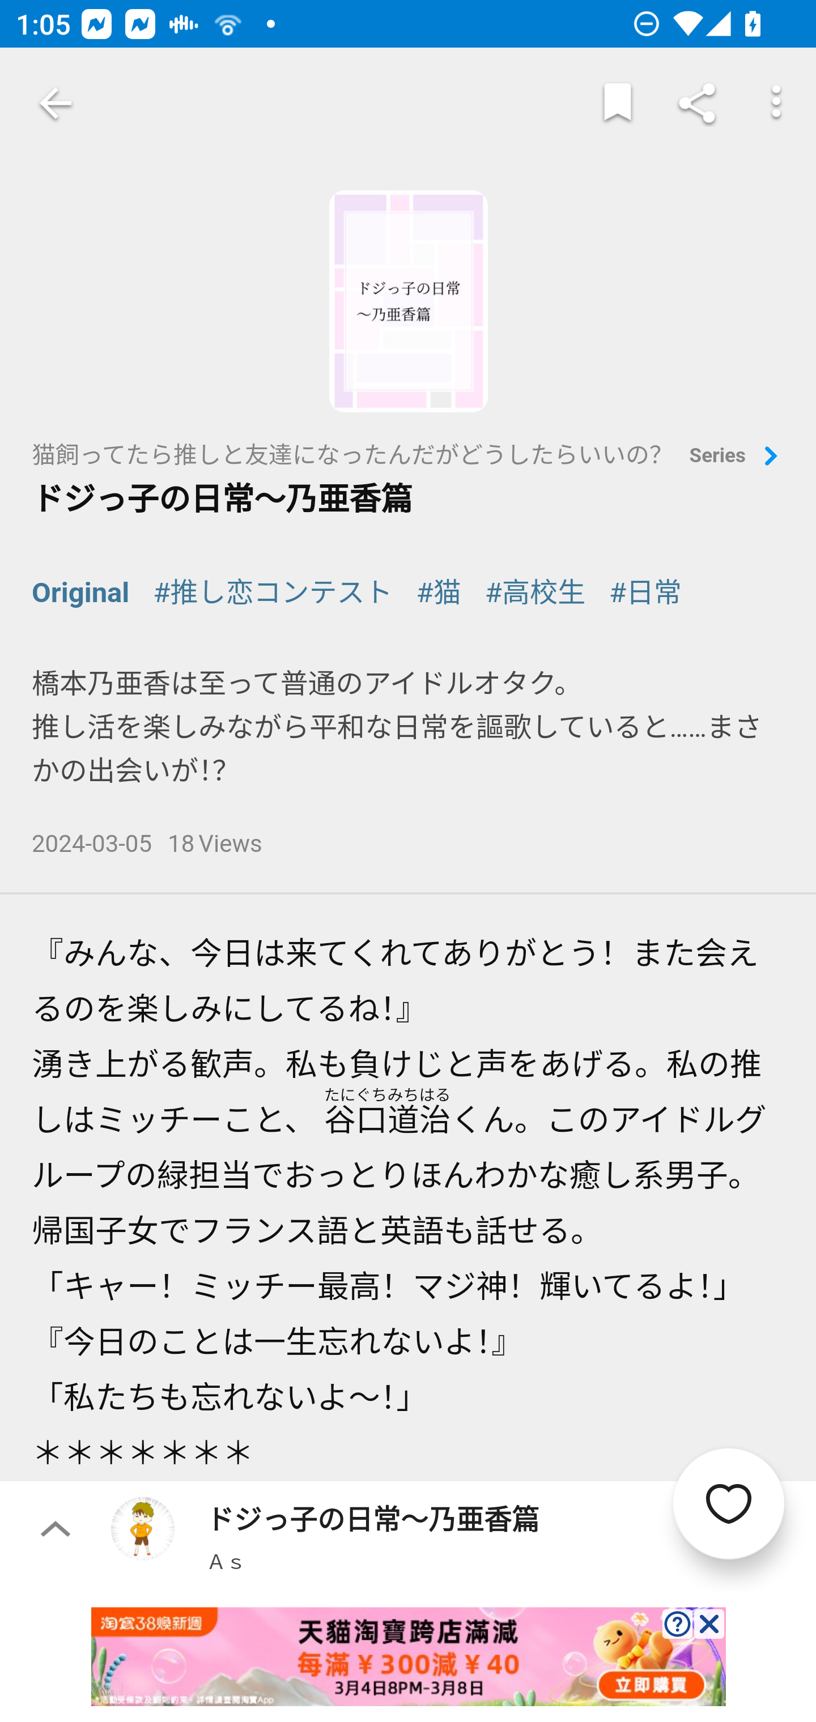  Describe the element at coordinates (81, 593) in the screenshot. I see `Original` at that location.